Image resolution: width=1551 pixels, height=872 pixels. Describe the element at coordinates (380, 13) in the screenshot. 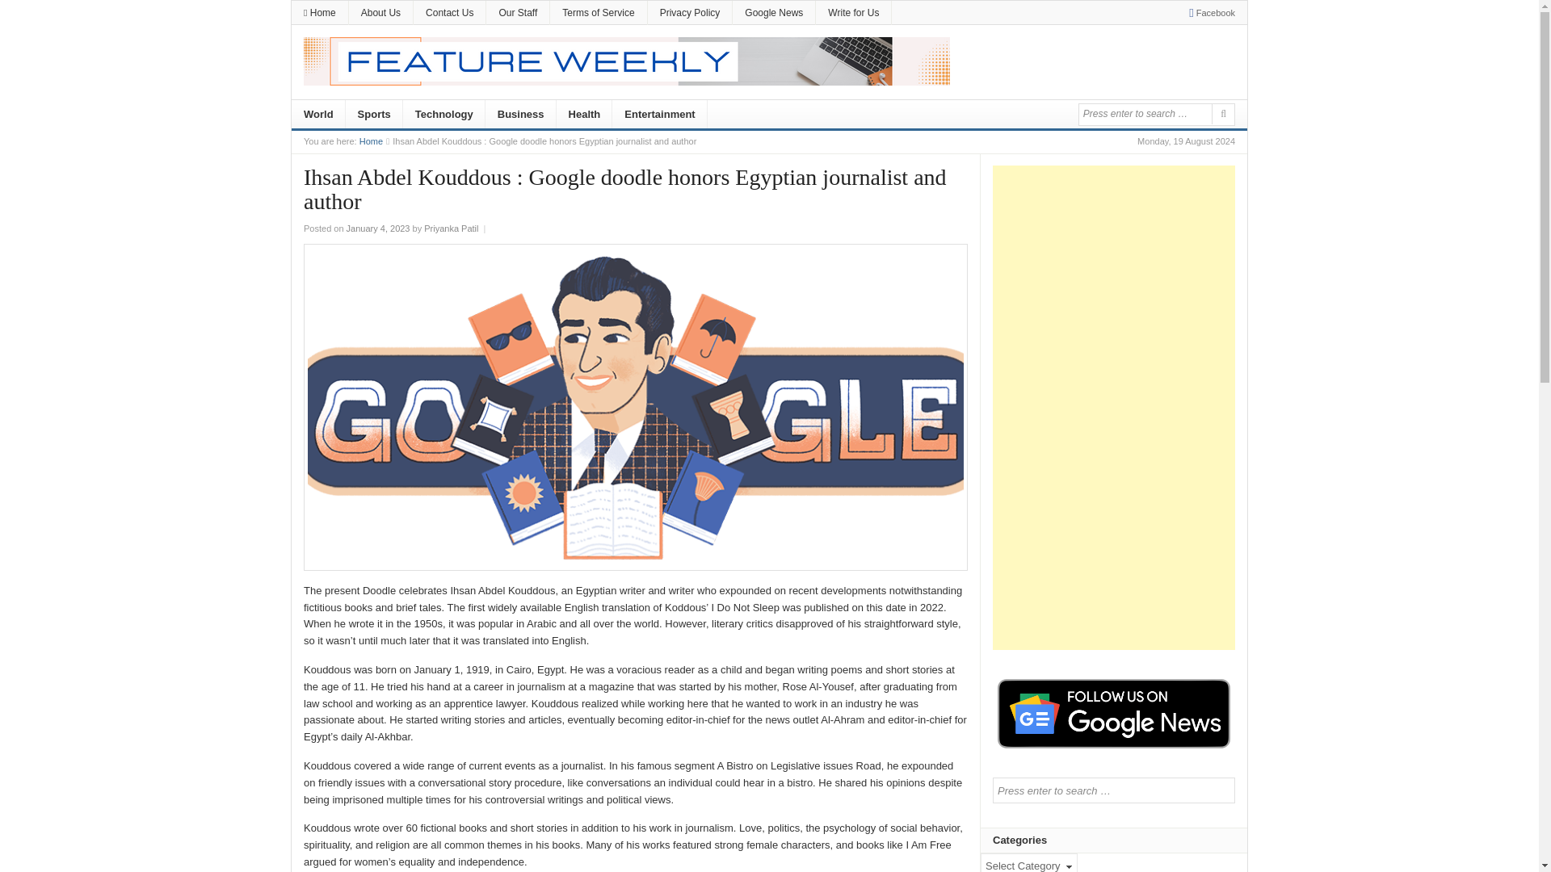

I see `About Us` at that location.